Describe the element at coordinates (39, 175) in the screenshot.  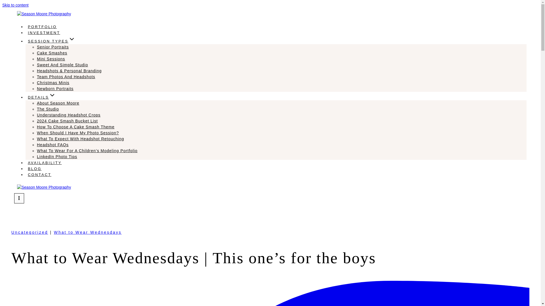
I see `CONTACT` at that location.